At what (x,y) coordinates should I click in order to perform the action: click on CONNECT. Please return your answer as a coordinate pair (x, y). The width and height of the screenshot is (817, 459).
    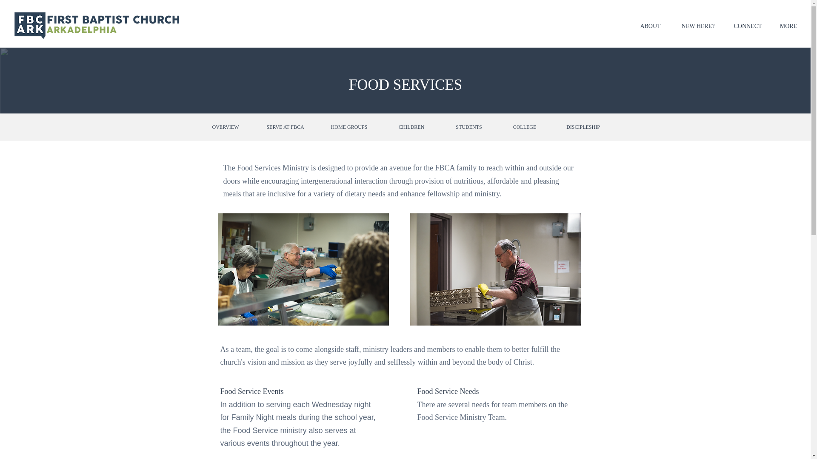
    Looking at the image, I should click on (748, 26).